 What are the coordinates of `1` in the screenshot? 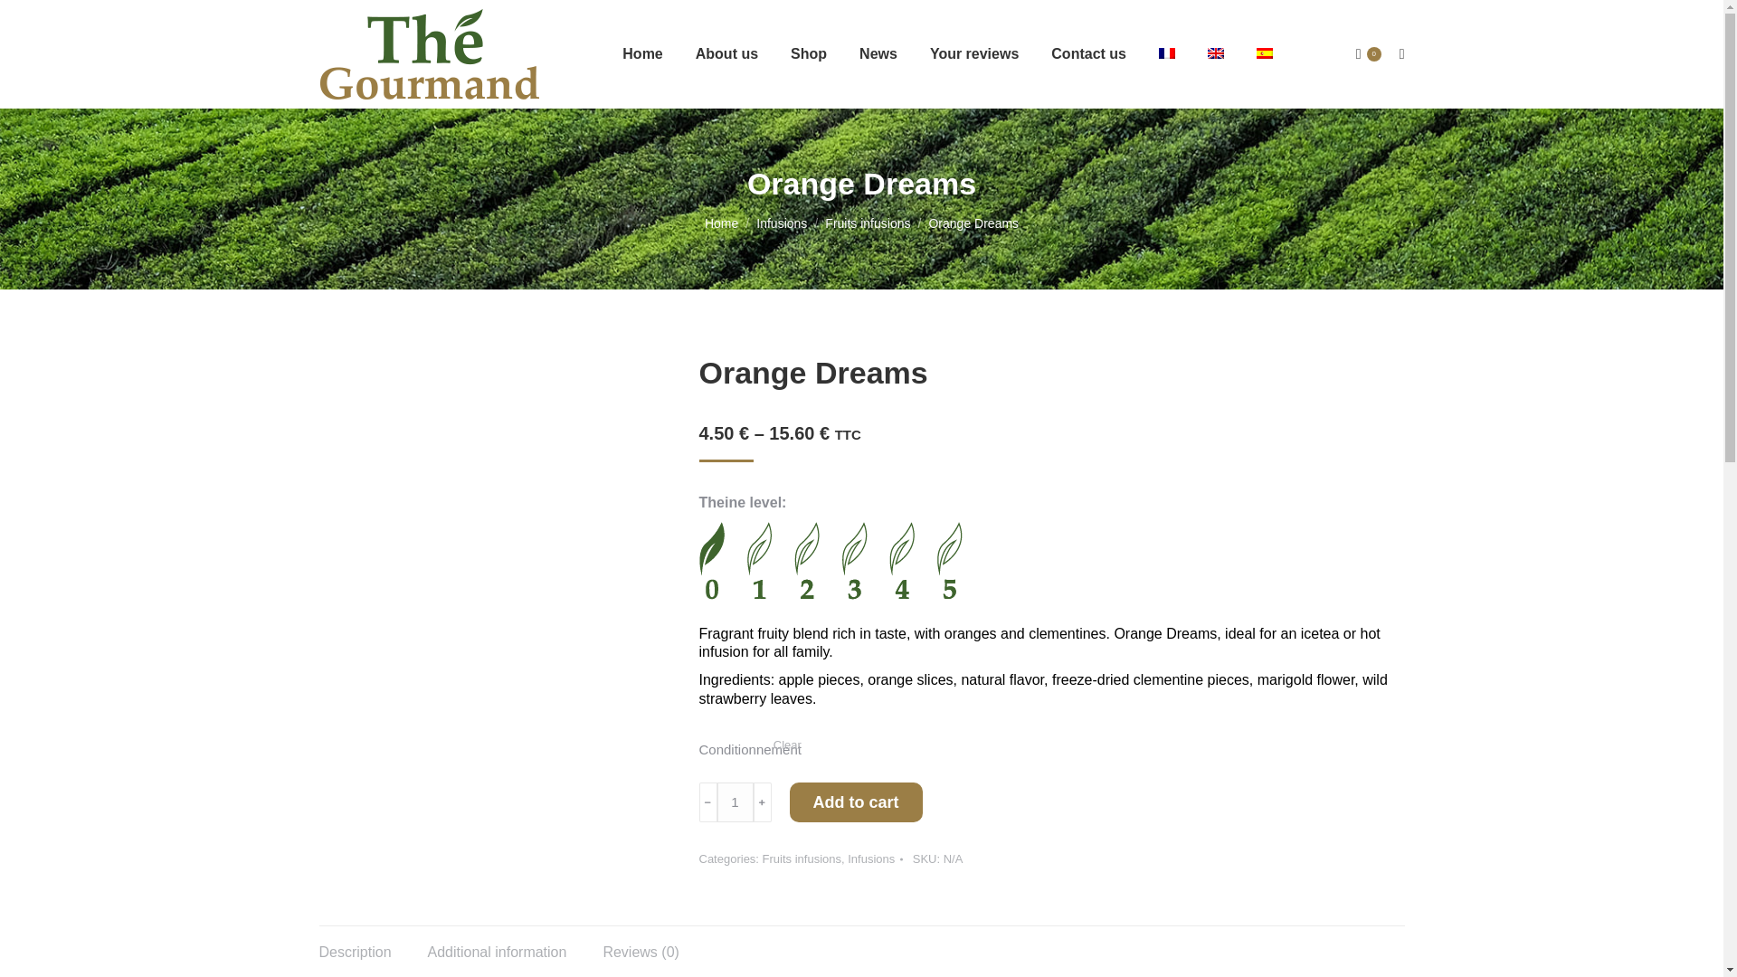 It's located at (734, 802).